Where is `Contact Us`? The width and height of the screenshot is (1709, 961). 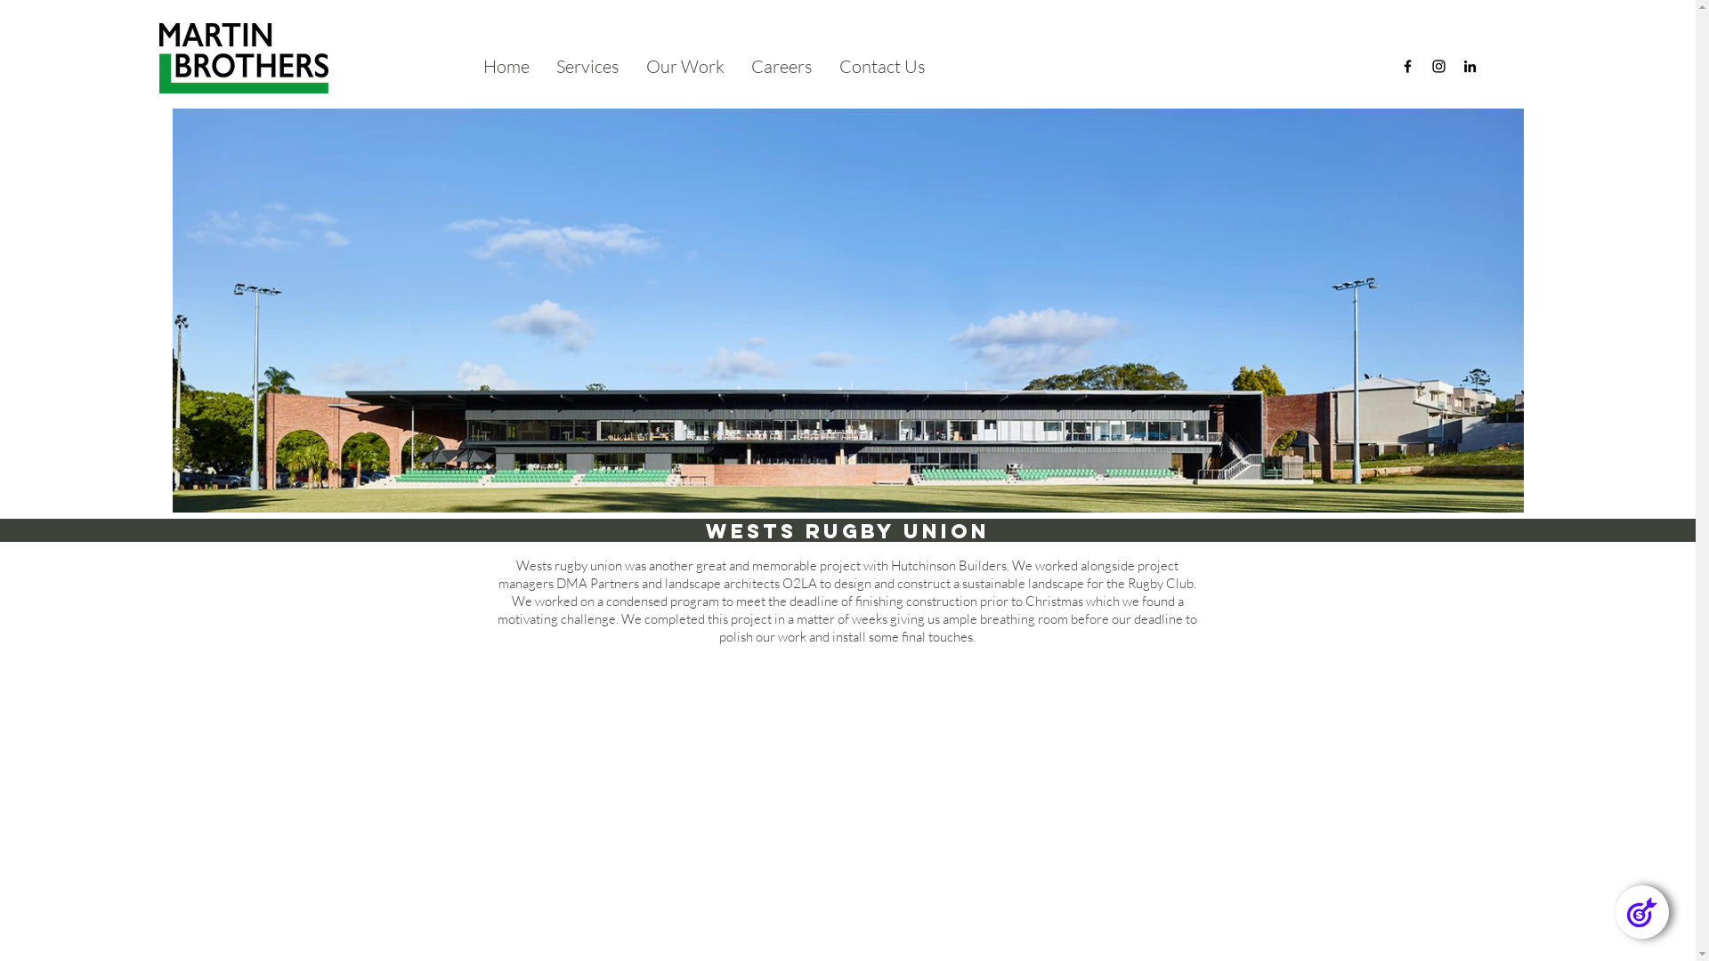
Contact Us is located at coordinates (883, 66).